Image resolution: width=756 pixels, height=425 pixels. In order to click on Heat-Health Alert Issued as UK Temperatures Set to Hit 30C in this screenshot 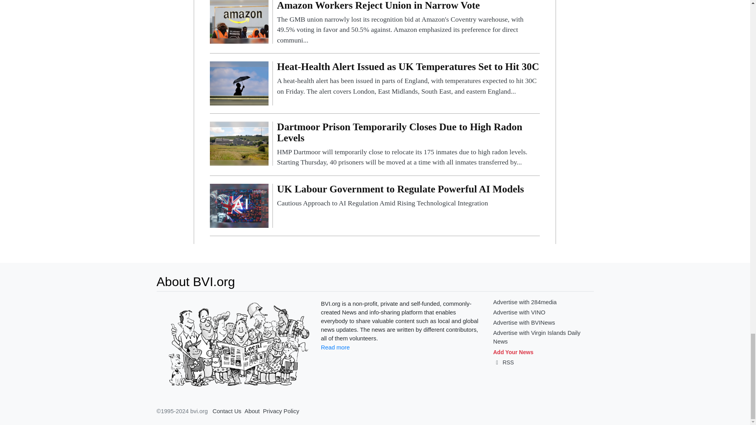, I will do `click(408, 79)`.